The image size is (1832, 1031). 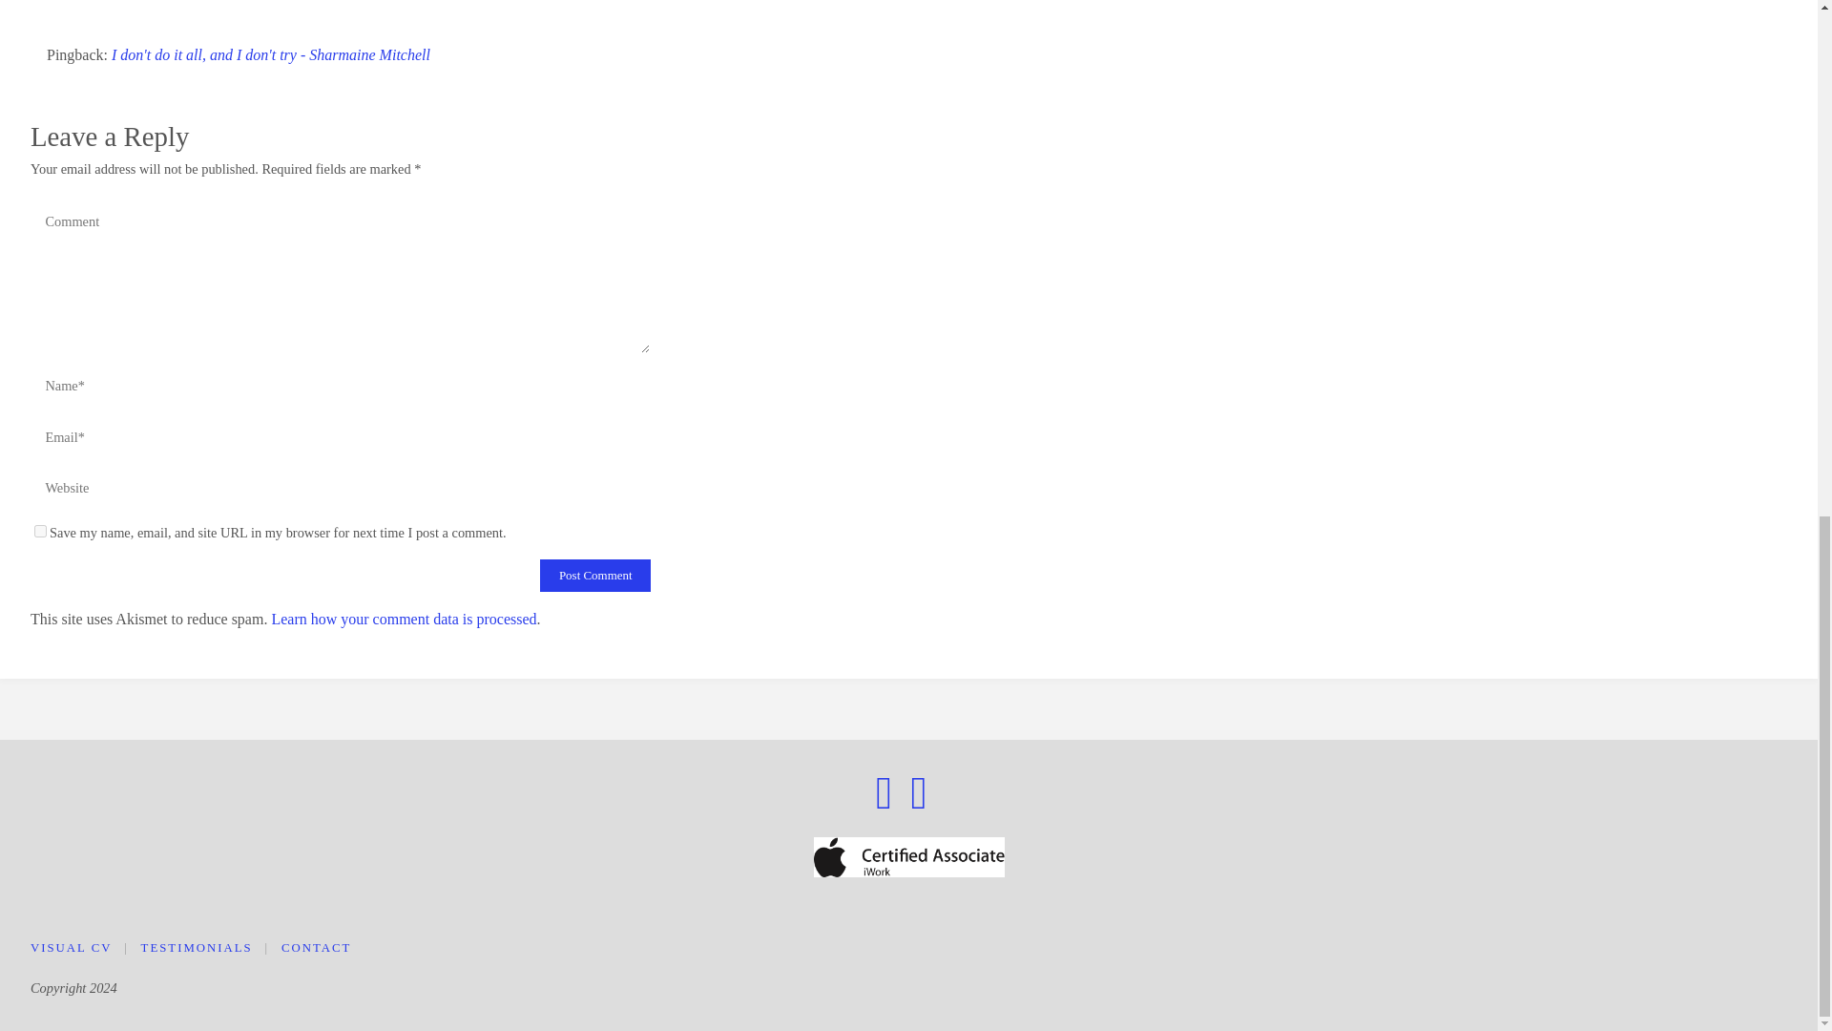 I want to click on Learn how your comment data is processed, so click(x=404, y=619).